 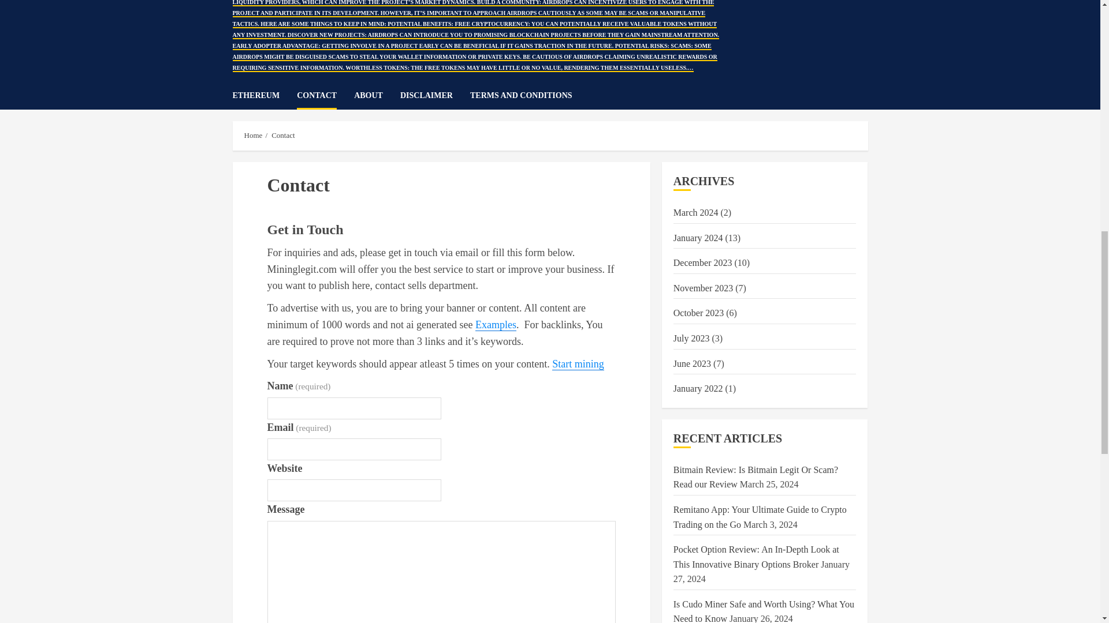 What do you see at coordinates (436, 96) in the screenshot?
I see `DISCLAIMER` at bounding box center [436, 96].